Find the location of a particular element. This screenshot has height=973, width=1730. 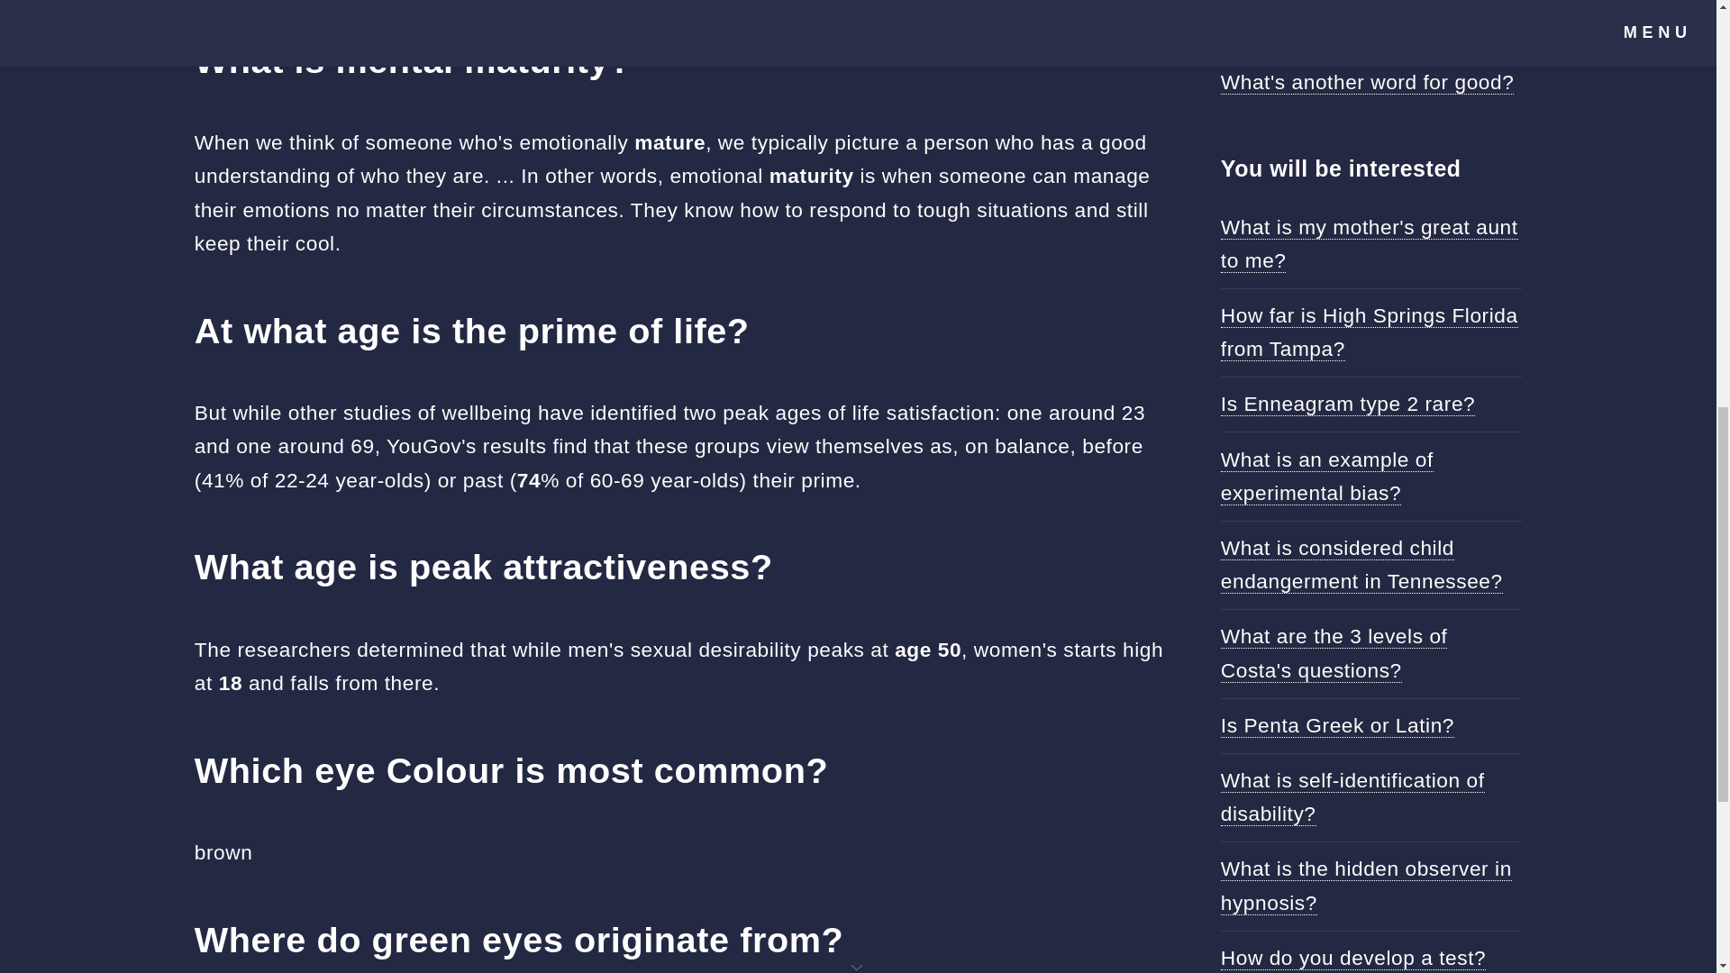

What is self-identification of disability? is located at coordinates (1352, 796).